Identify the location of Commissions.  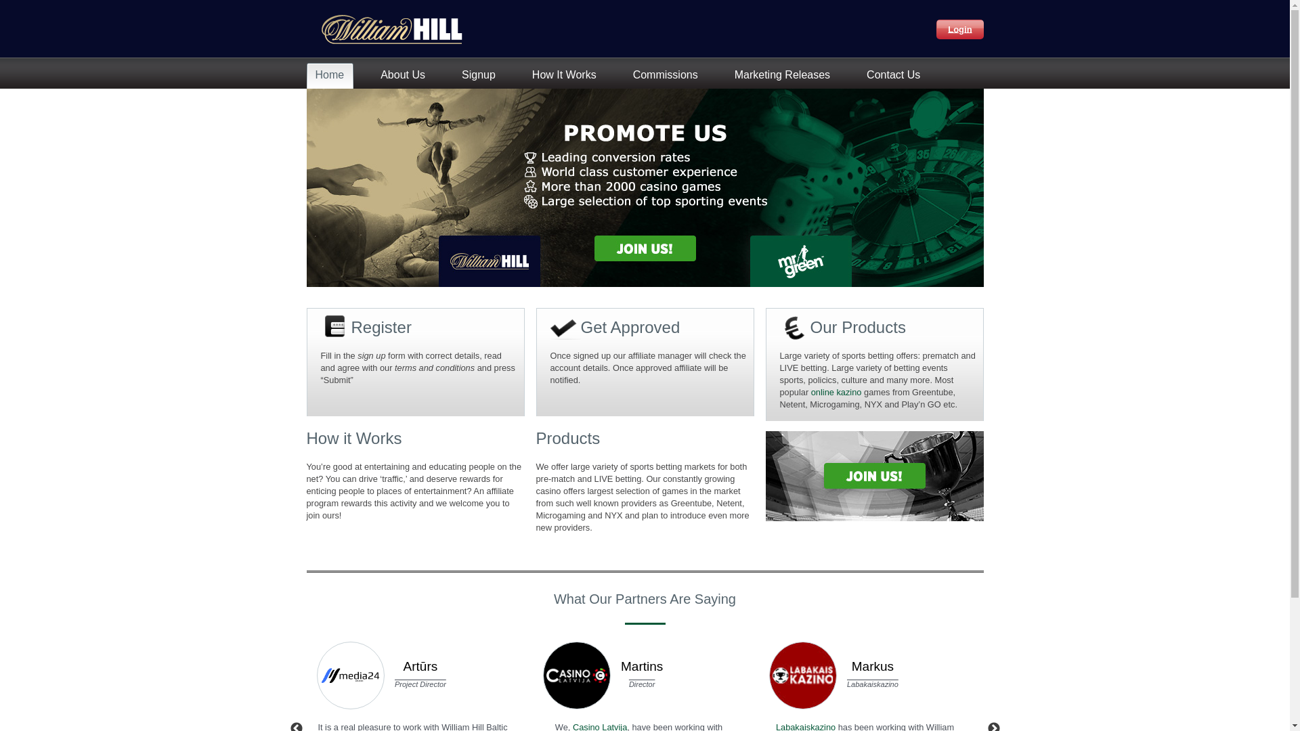
(669, 76).